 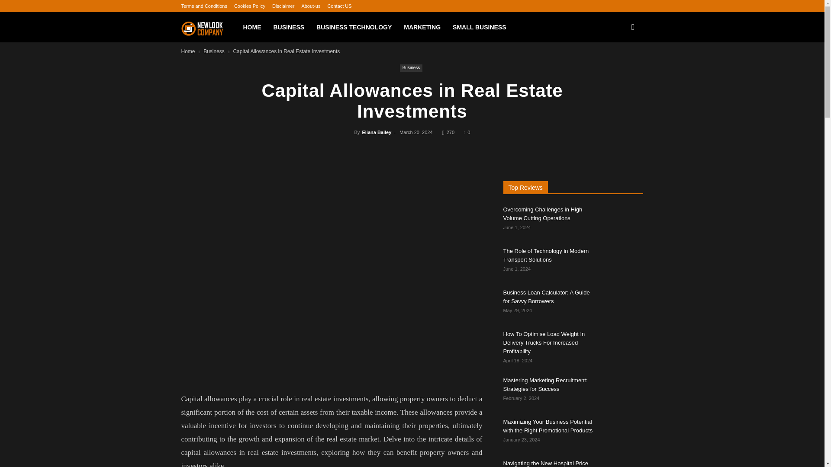 What do you see at coordinates (354, 27) in the screenshot?
I see `BUSINESS TECHNOLOGY` at bounding box center [354, 27].